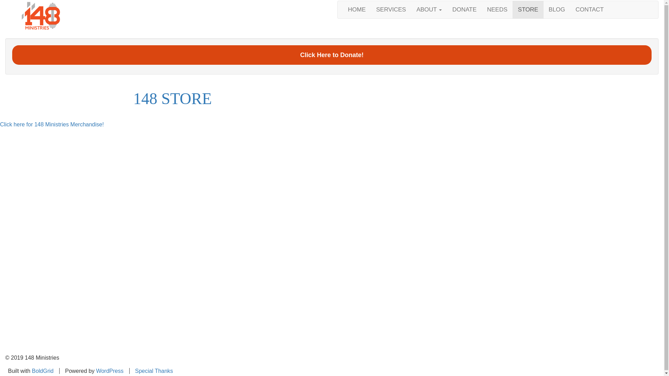 This screenshot has height=376, width=669. I want to click on BoldGrid, so click(43, 371).